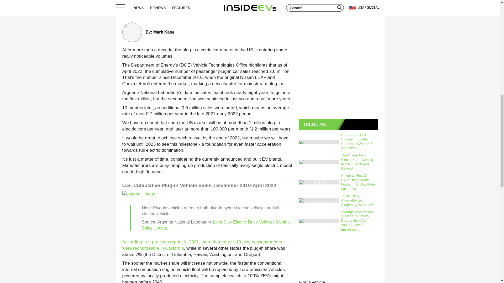 The width and height of the screenshot is (504, 283). What do you see at coordinates (216, 225) in the screenshot?
I see `Light Duty Electric Drive Vehicles Monthly Sales Update` at bounding box center [216, 225].